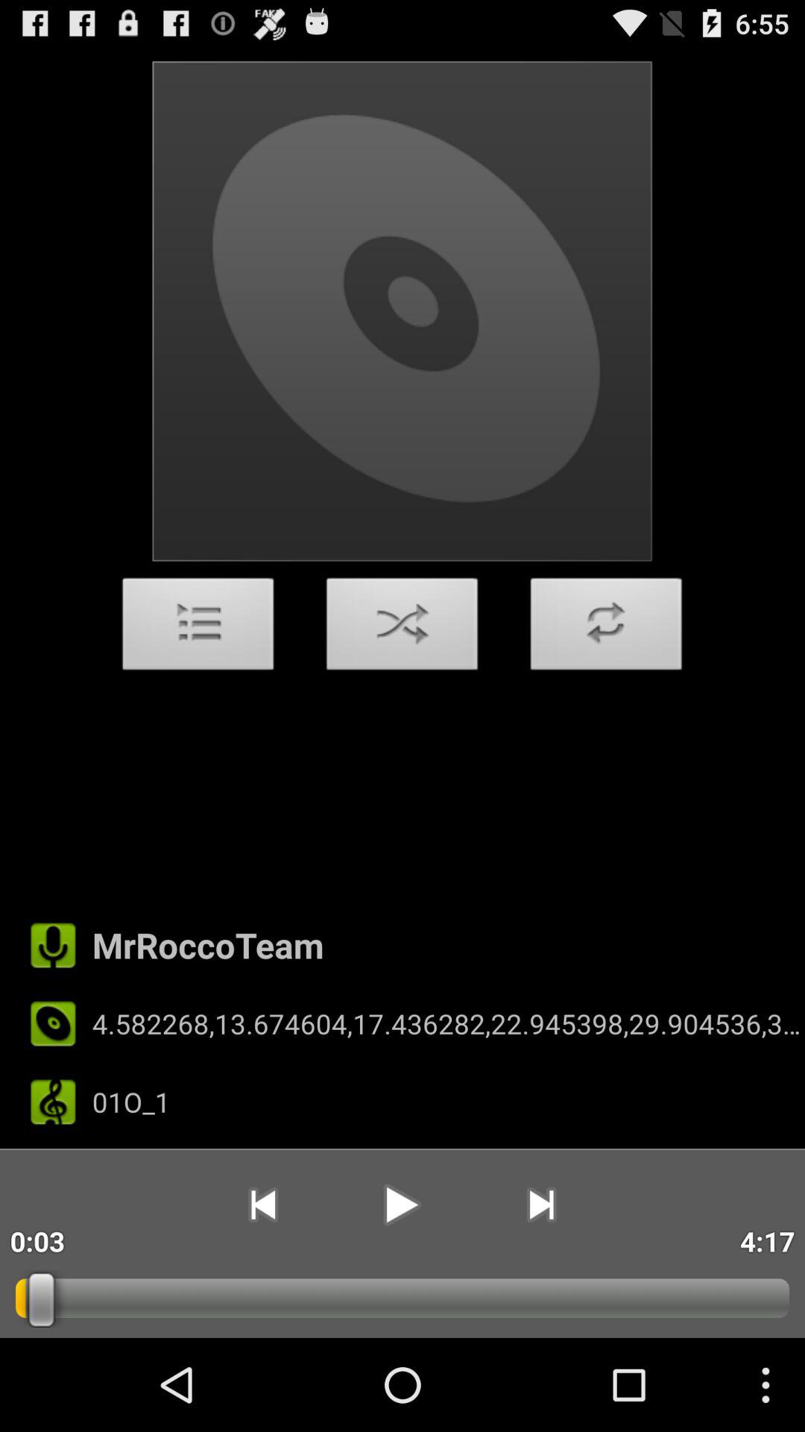 This screenshot has width=805, height=1432. What do you see at coordinates (541, 1205) in the screenshot?
I see `select icon next to 4:17 icon` at bounding box center [541, 1205].